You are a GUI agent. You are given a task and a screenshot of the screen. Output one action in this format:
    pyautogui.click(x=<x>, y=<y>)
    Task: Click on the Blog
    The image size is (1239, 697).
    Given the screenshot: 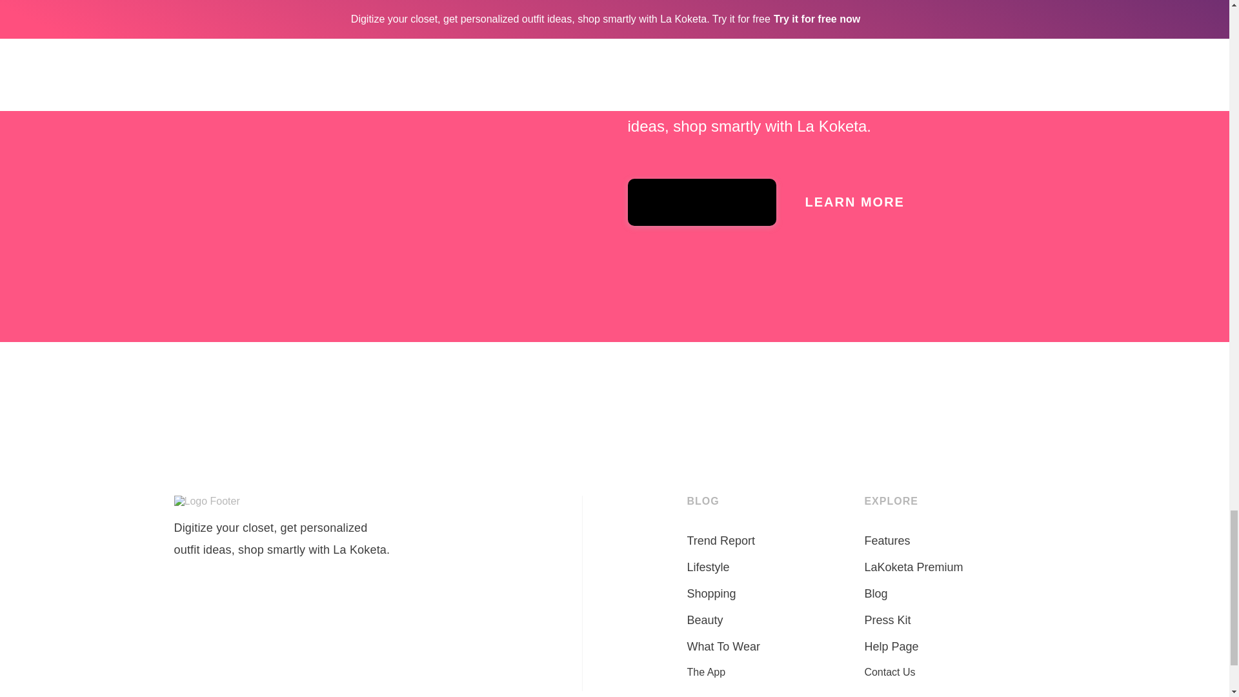 What is the action you would take?
    pyautogui.click(x=875, y=594)
    